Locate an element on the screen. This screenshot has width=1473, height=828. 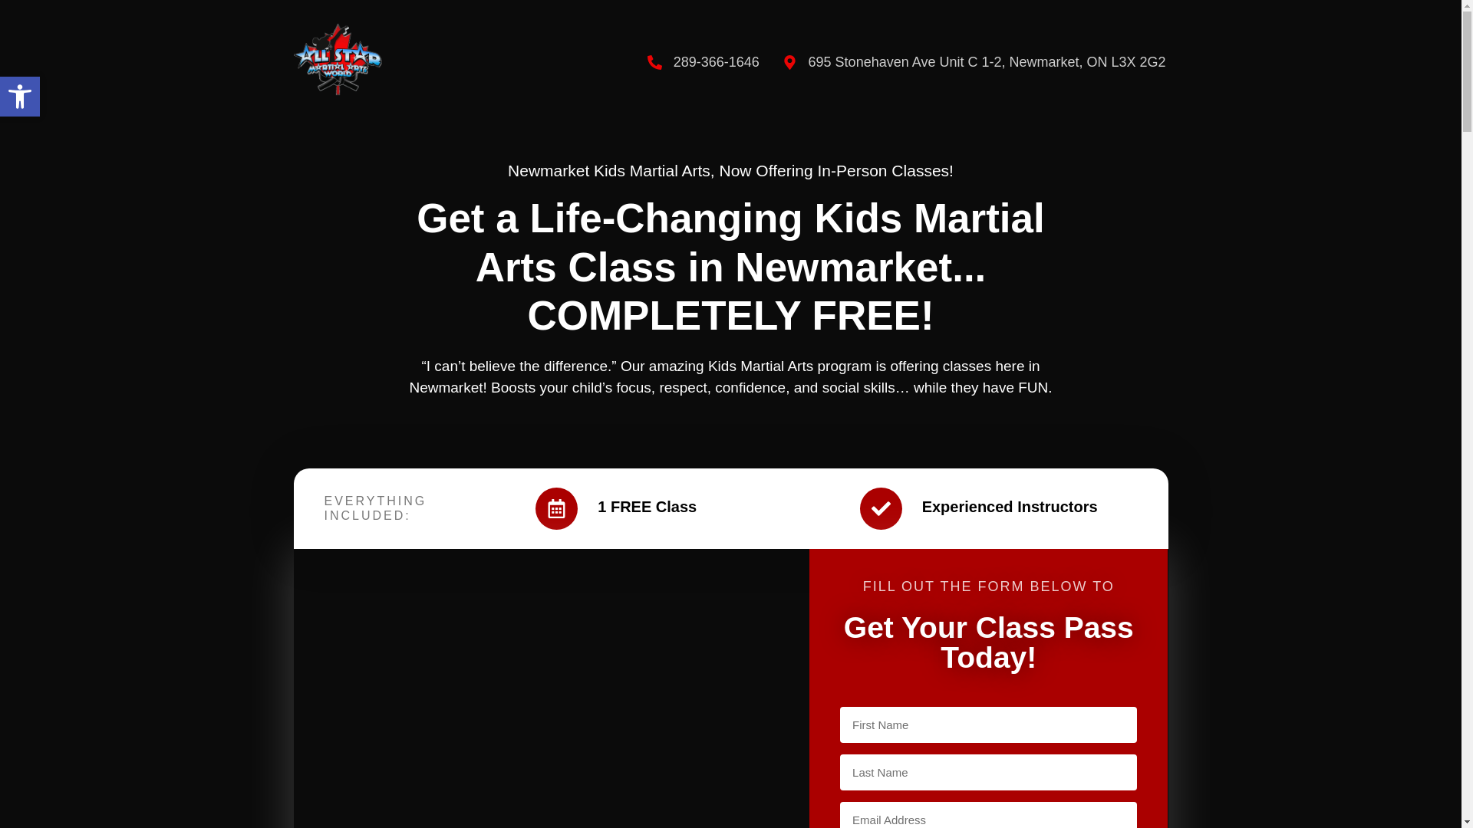
Open toolbar
Accessibility Tools is located at coordinates (20, 97).